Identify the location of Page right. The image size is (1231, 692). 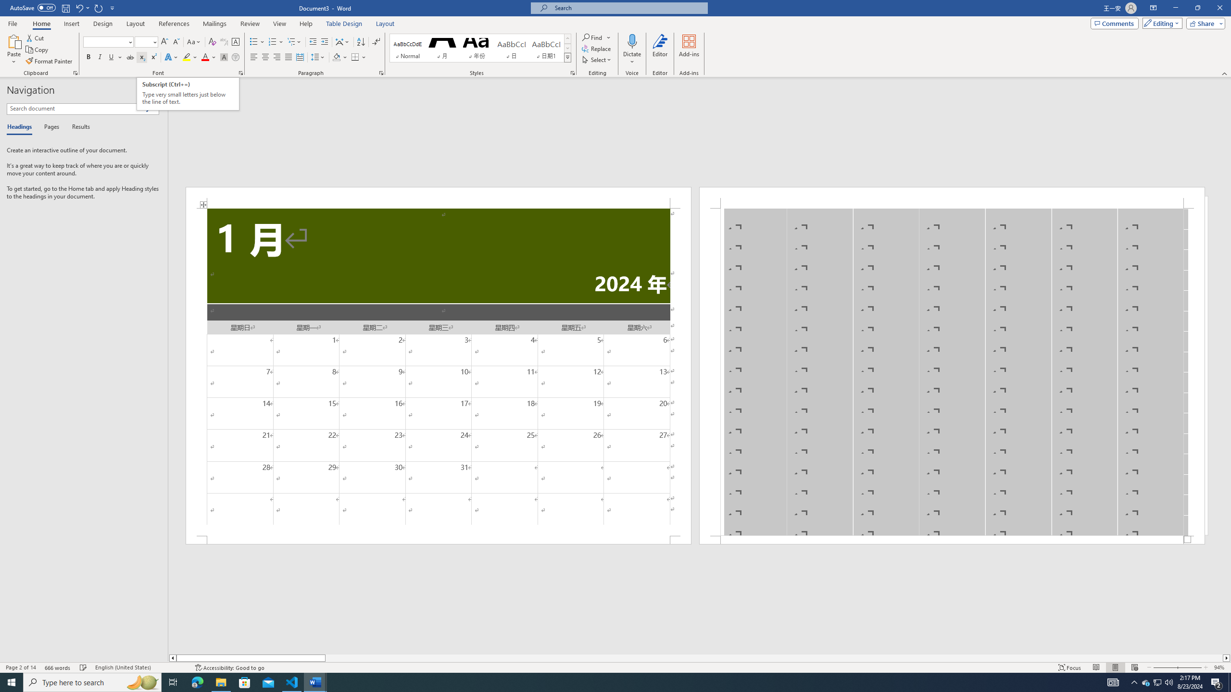
(773, 658).